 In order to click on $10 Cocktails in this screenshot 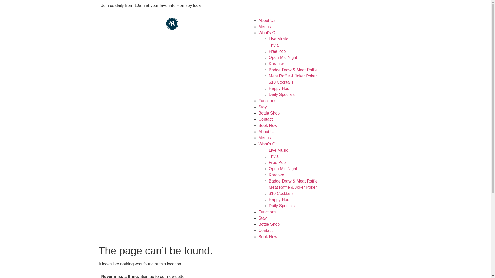, I will do `click(281, 82)`.